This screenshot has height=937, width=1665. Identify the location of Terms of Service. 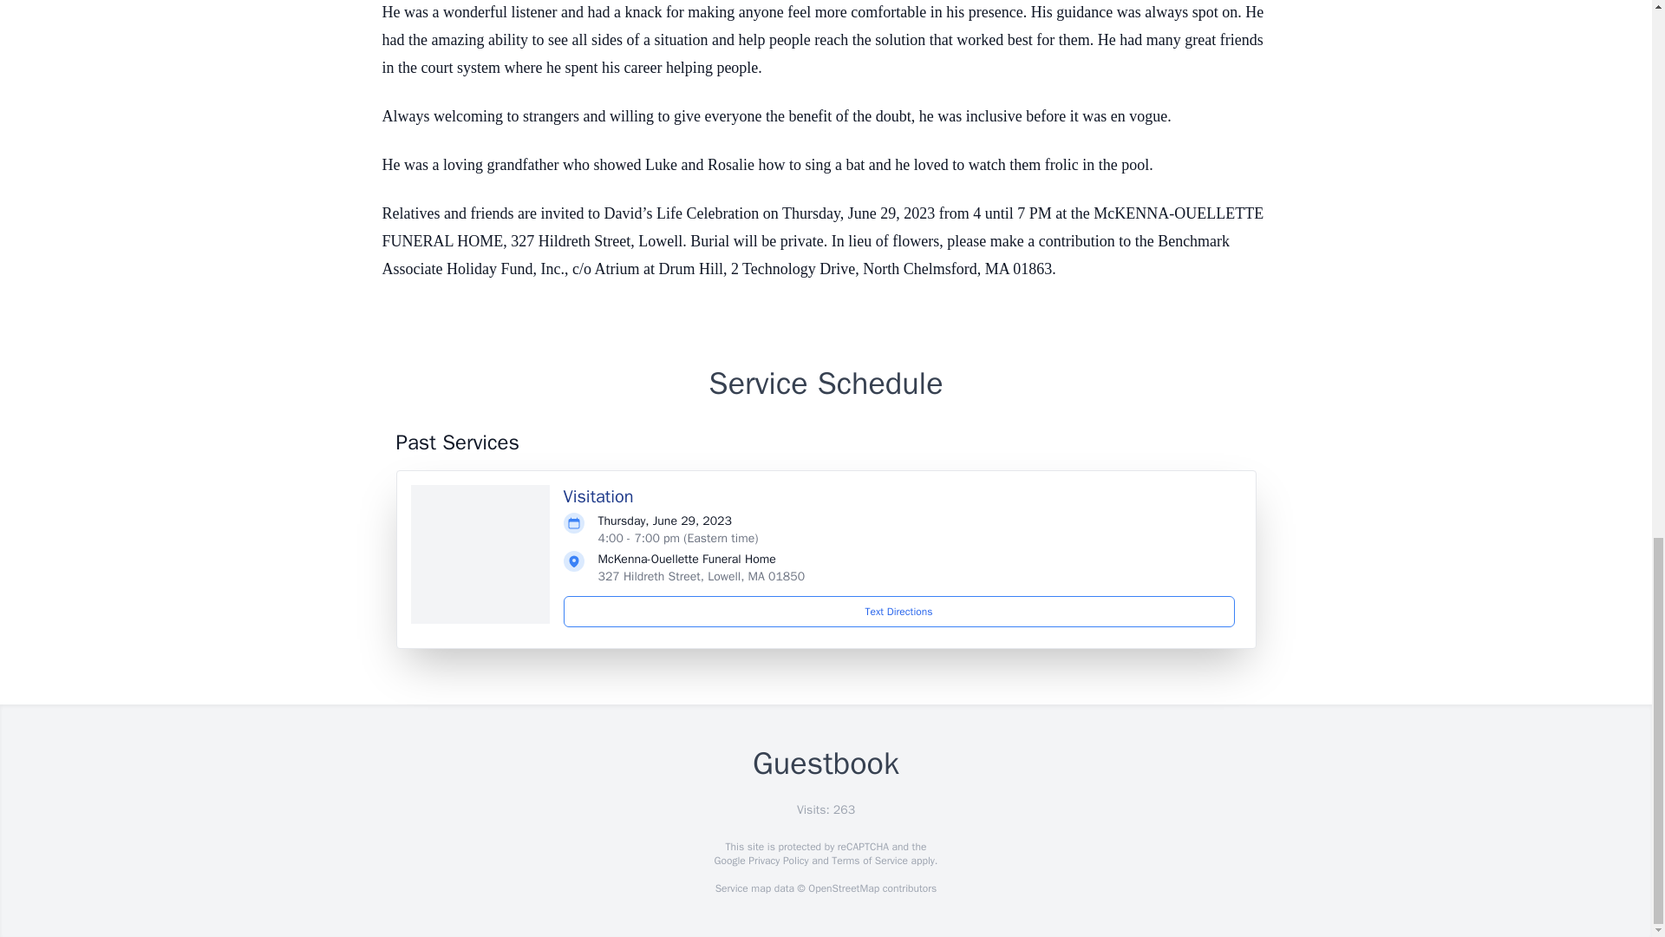
(869, 861).